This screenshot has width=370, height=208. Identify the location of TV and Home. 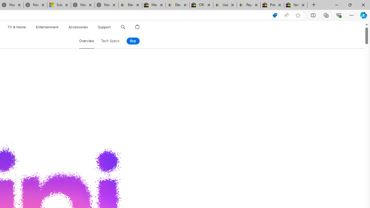
(16, 27).